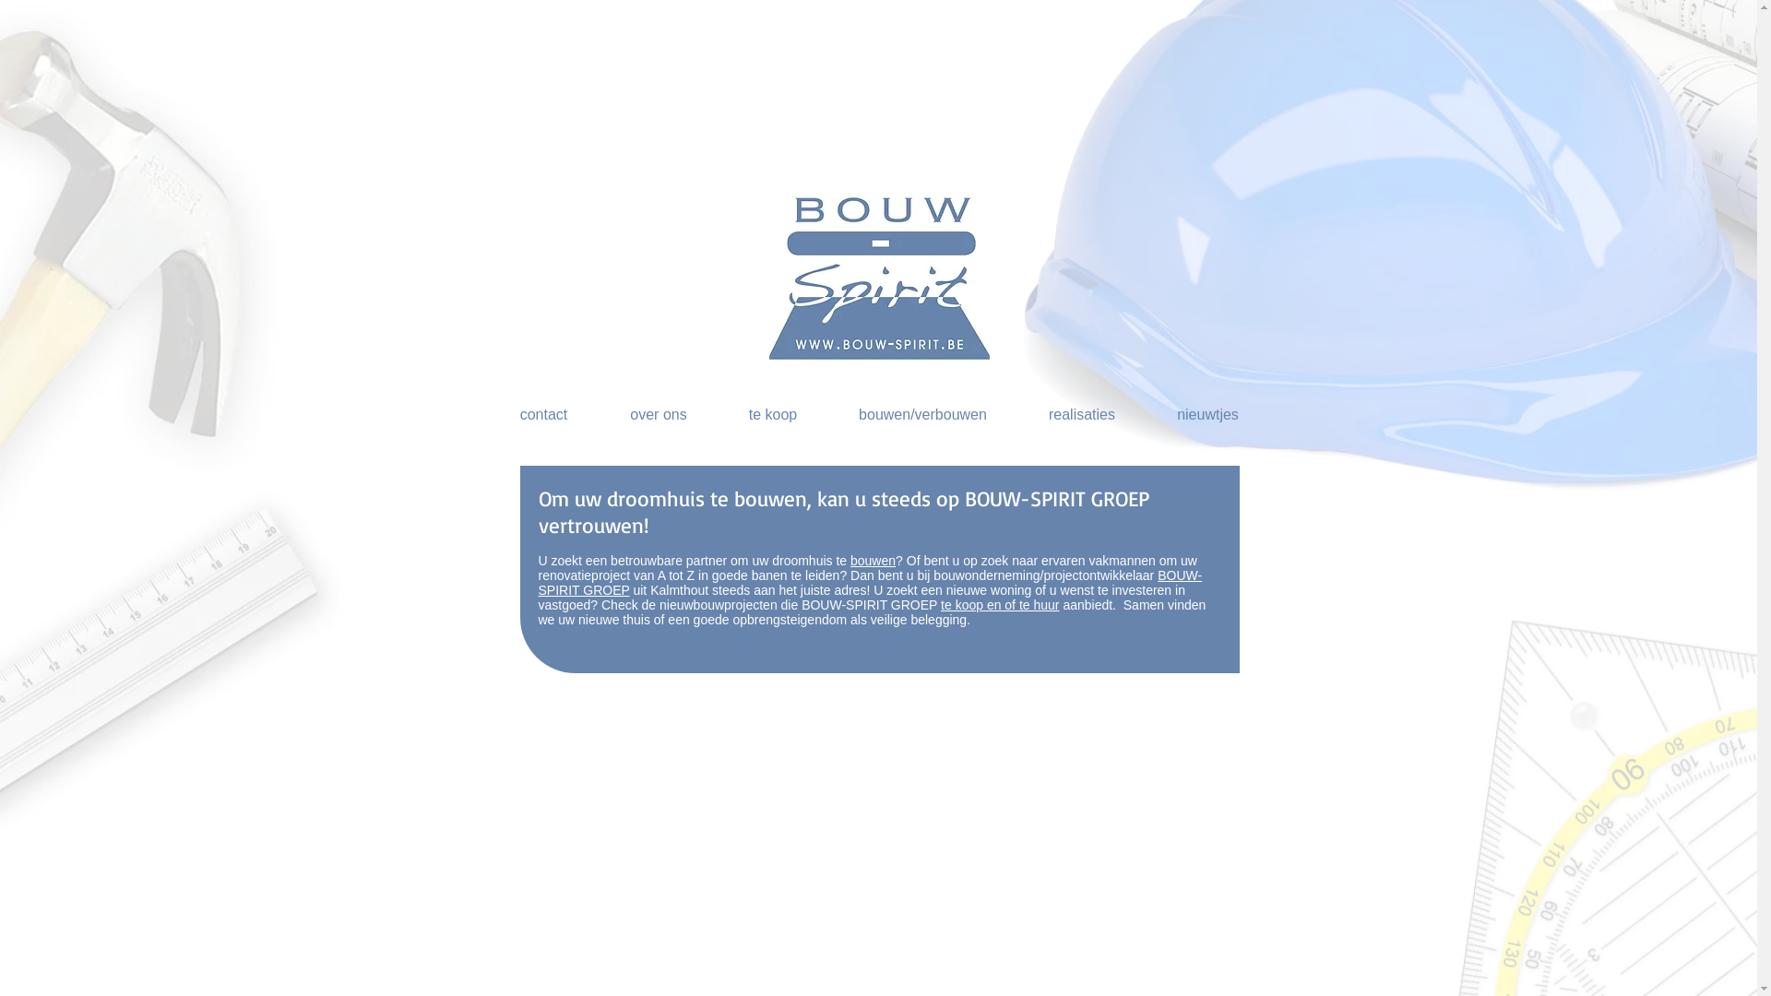 The image size is (1771, 996). What do you see at coordinates (544, 415) in the screenshot?
I see `contact` at bounding box center [544, 415].